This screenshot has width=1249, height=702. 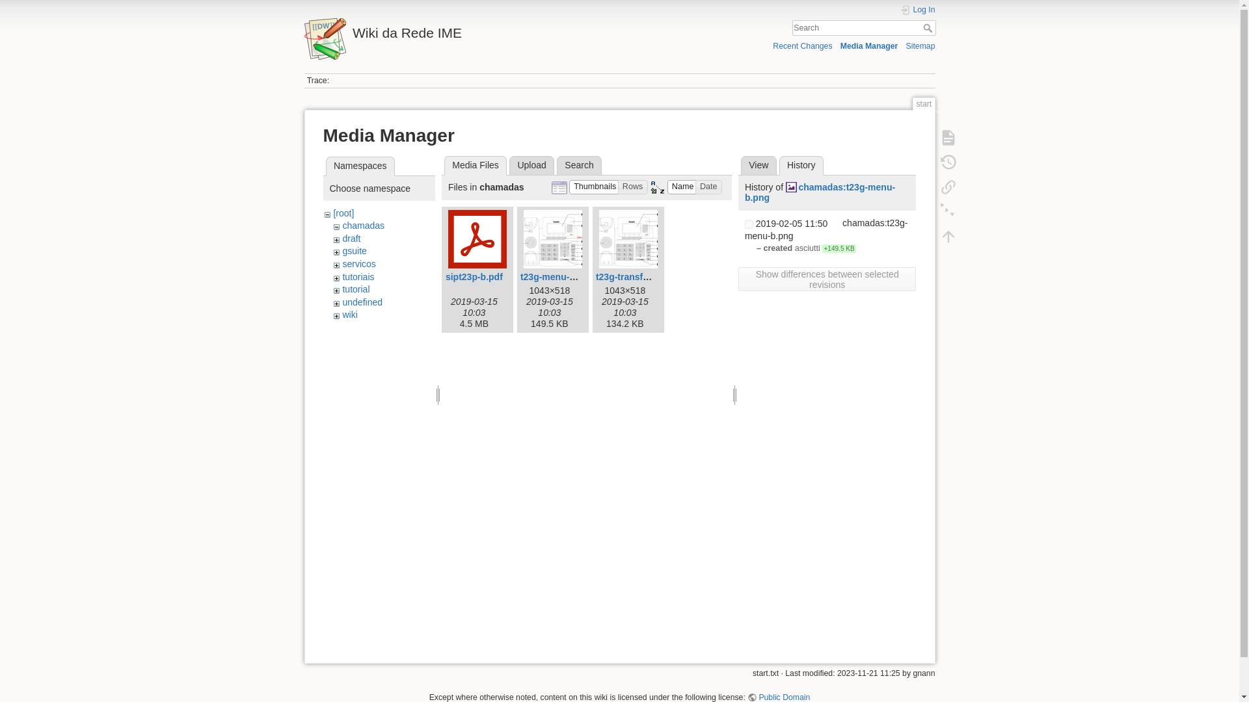 I want to click on Show differences between selected revisions, so click(x=827, y=279).